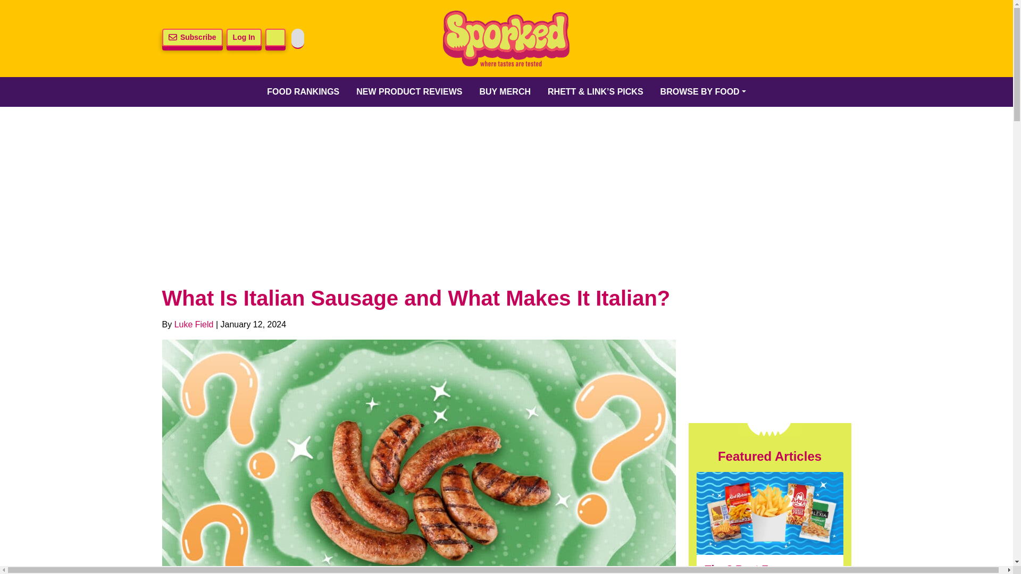 Image resolution: width=1021 pixels, height=574 pixels. Describe the element at coordinates (699, 38) in the screenshot. I see `Twitter, opens in new tab` at that location.